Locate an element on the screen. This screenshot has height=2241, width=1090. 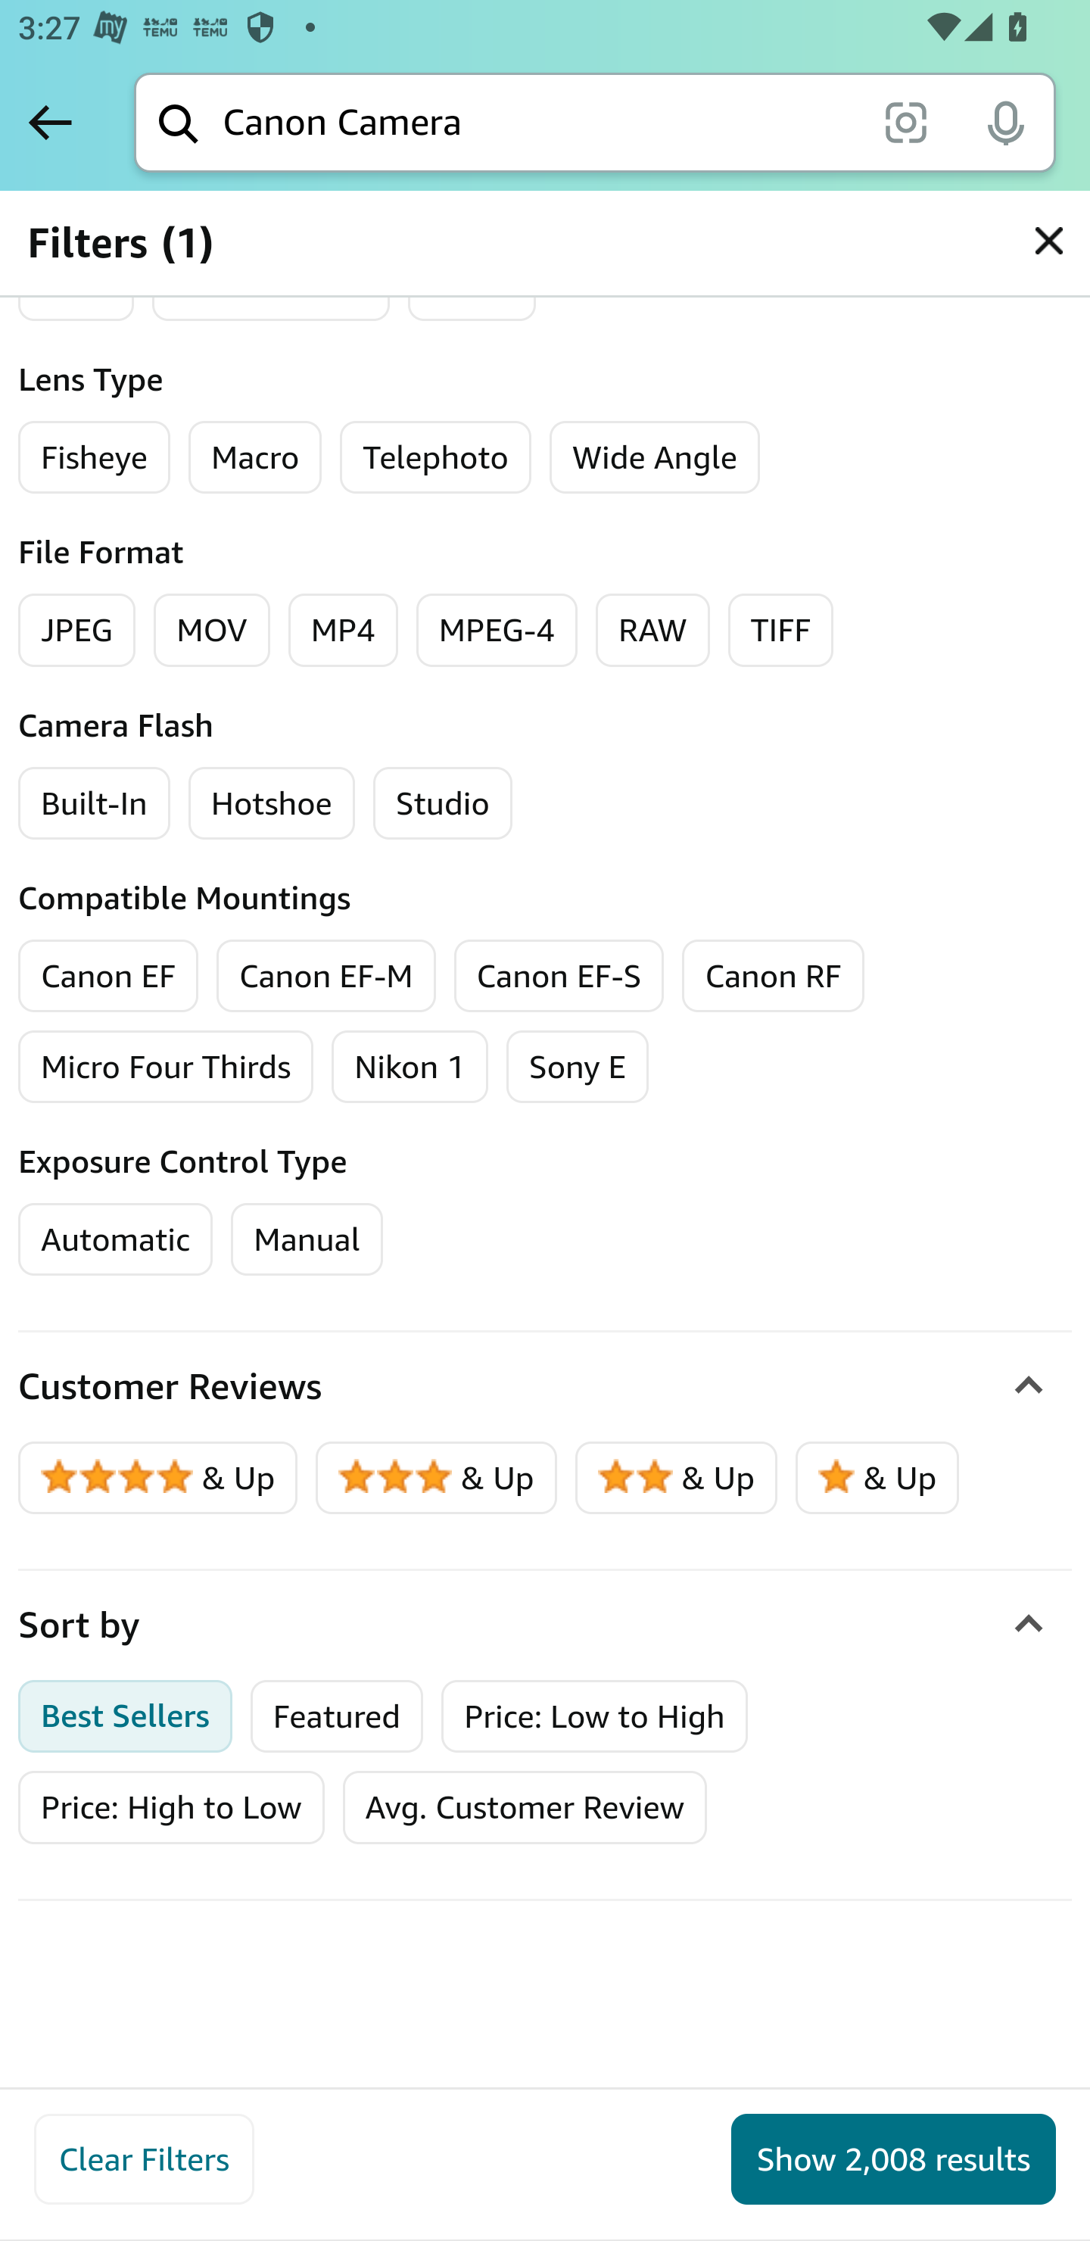
RAW is located at coordinates (652, 631).